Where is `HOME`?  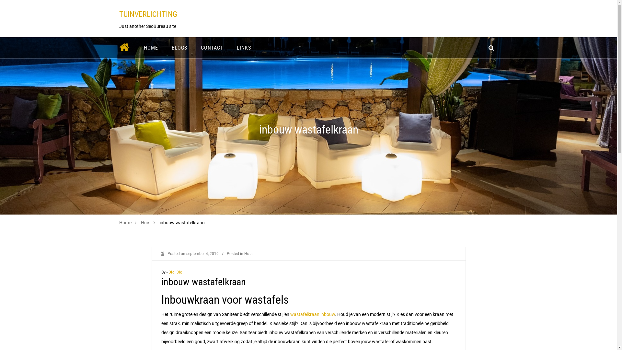 HOME is located at coordinates (151, 48).